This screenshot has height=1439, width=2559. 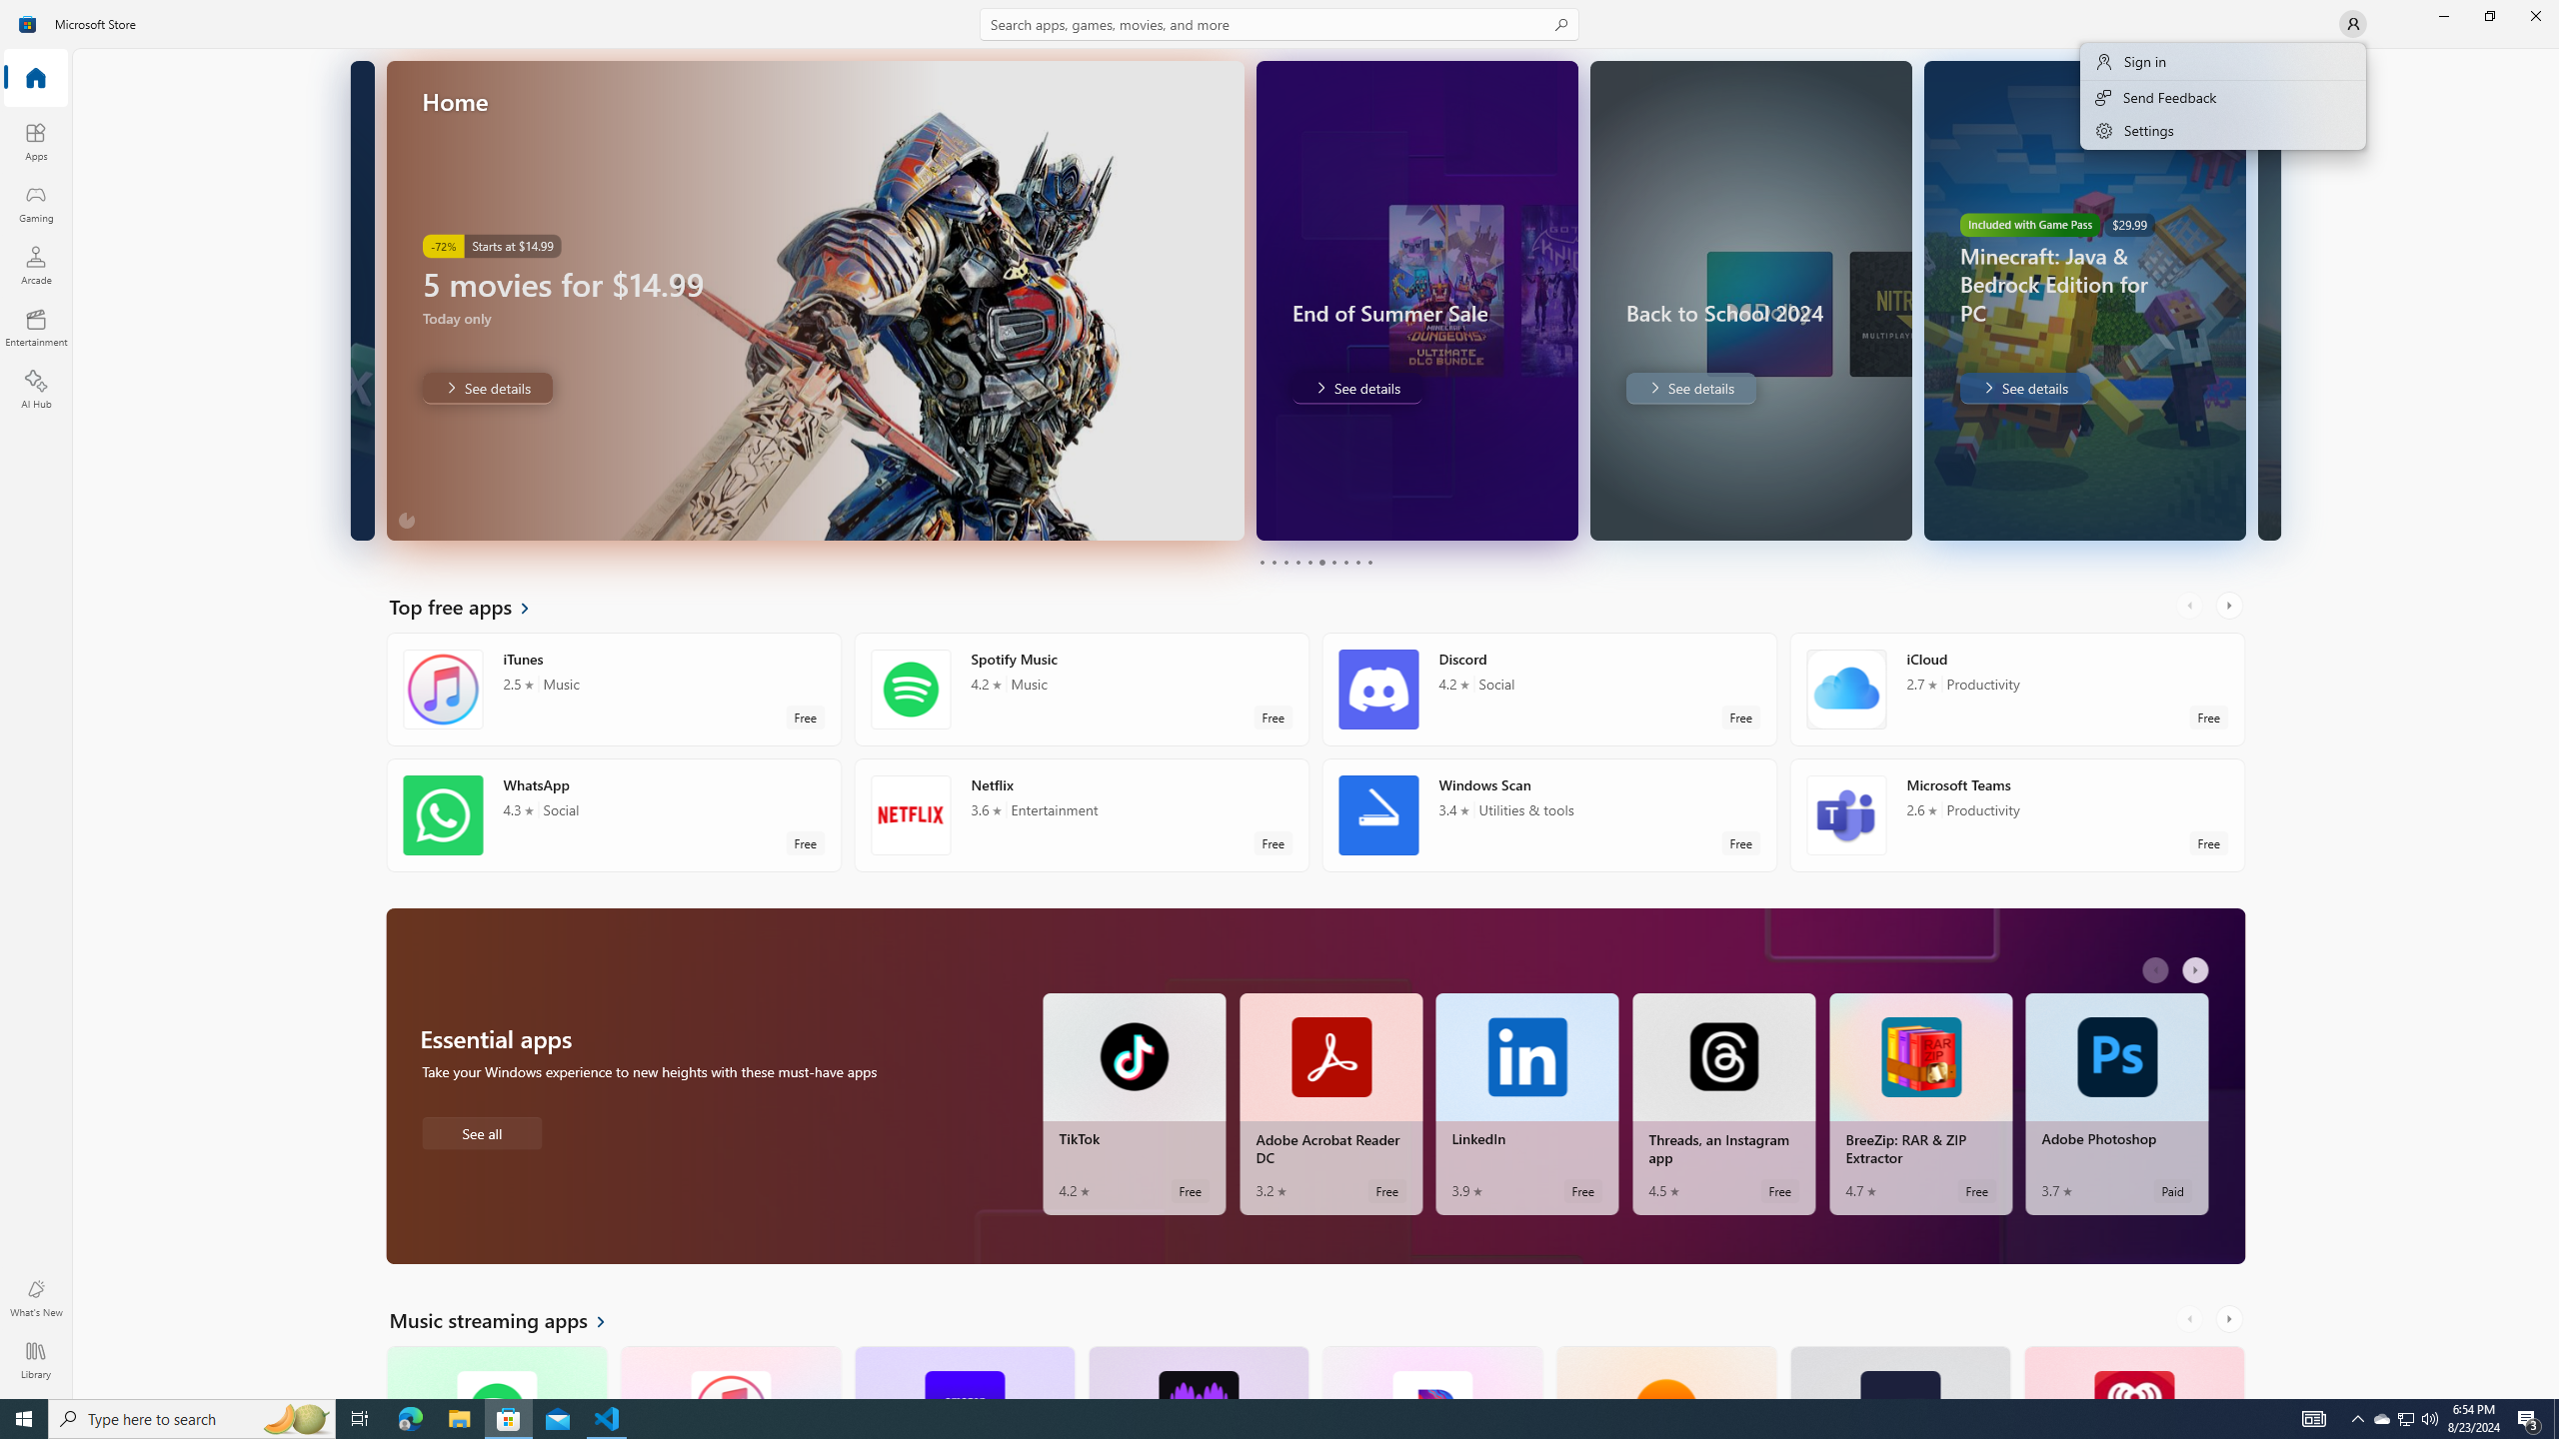 I want to click on See all  Music streaming apps, so click(x=509, y=1319).